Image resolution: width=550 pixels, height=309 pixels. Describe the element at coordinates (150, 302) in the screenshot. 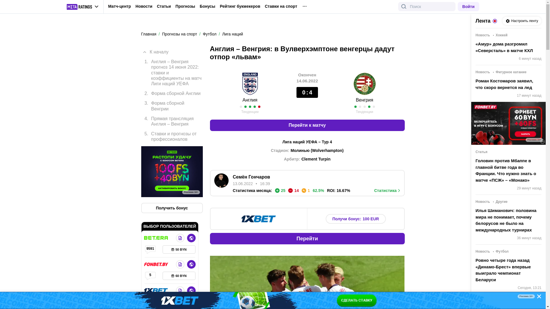

I see `1160` at that location.